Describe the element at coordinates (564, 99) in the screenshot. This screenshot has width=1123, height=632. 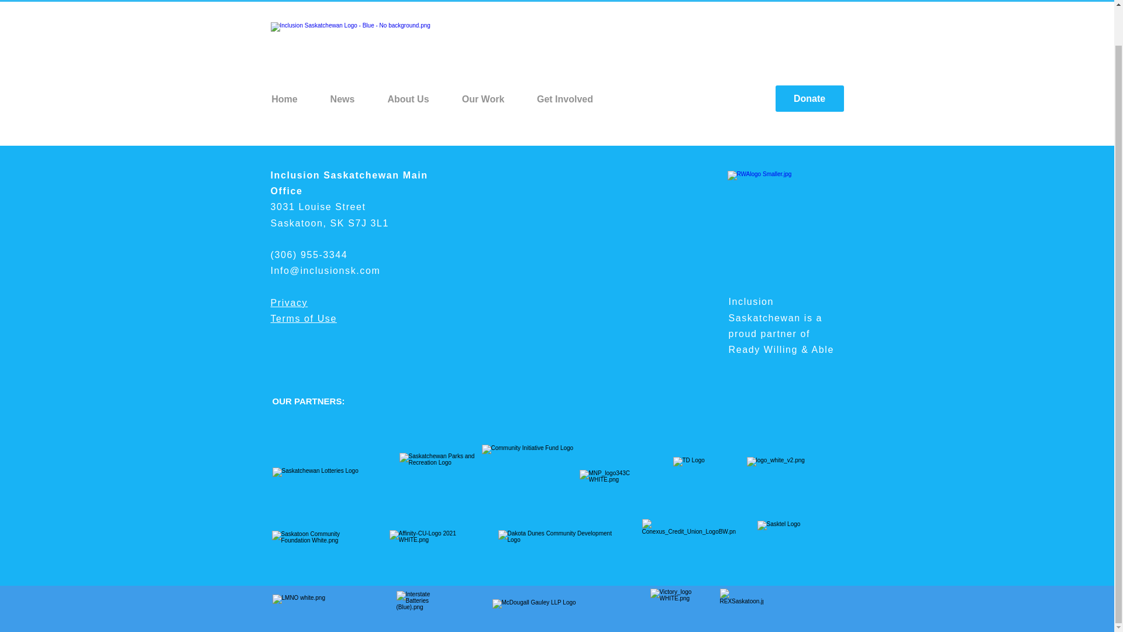
I see `Get Involved` at that location.